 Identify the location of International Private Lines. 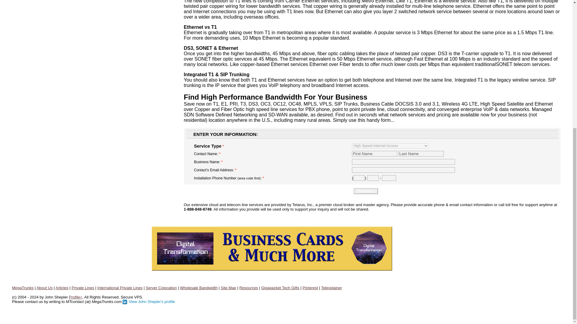
(120, 287).